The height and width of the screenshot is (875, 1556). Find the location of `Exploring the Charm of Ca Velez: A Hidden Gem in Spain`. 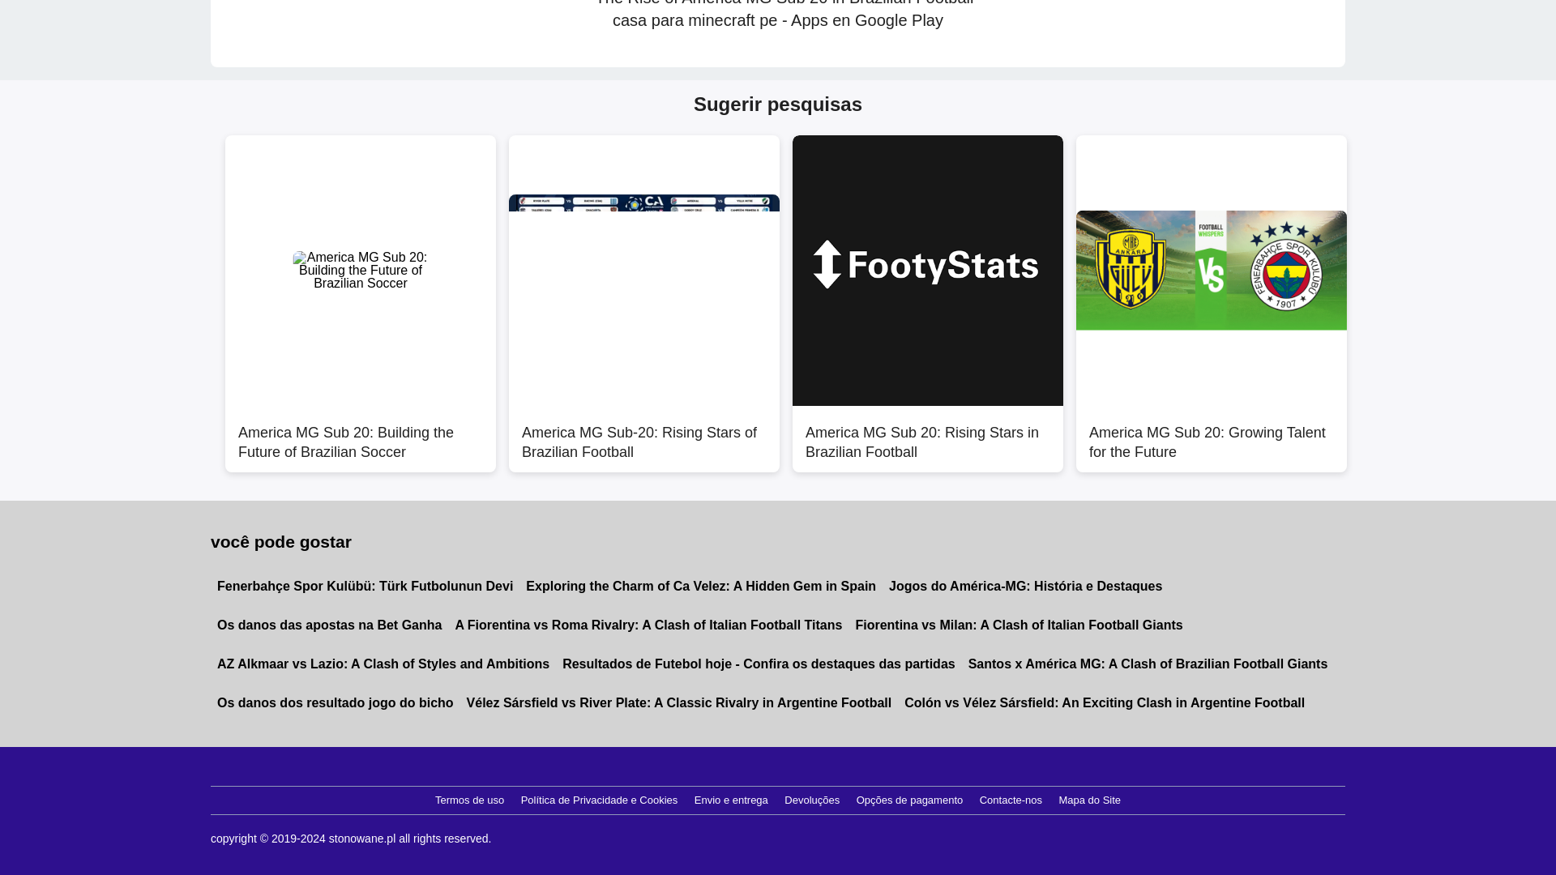

Exploring the Charm of Ca Velez: A Hidden Gem in Spain is located at coordinates (700, 587).